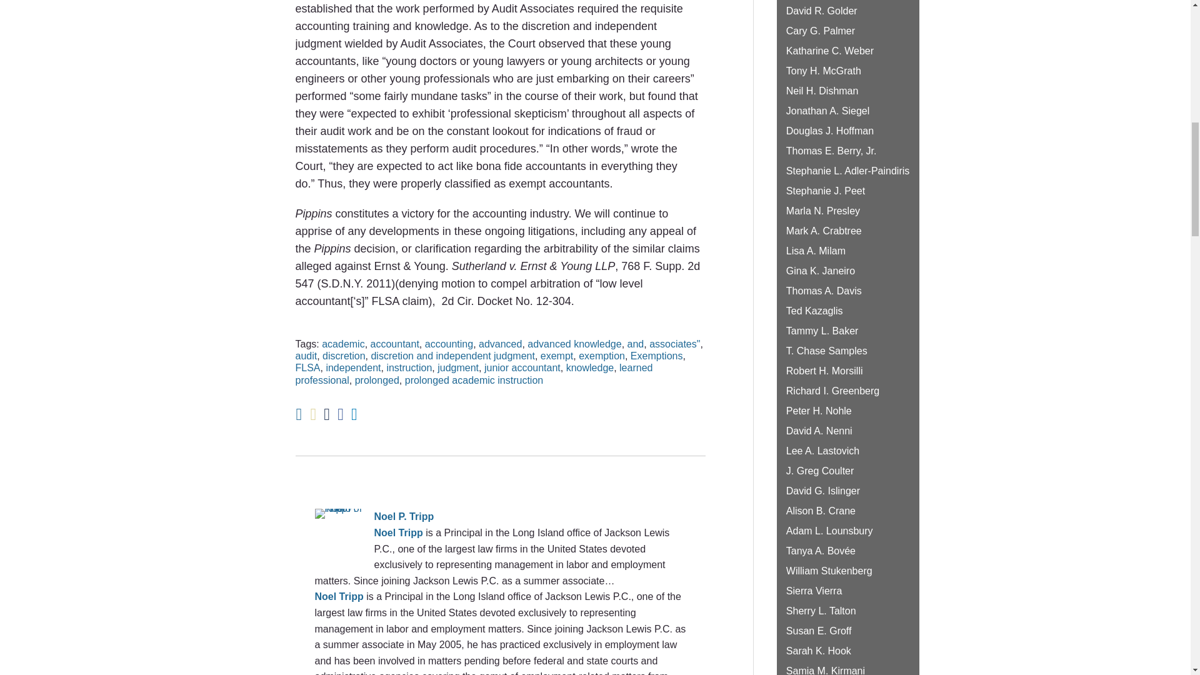  What do you see at coordinates (601, 355) in the screenshot?
I see `exemption` at bounding box center [601, 355].